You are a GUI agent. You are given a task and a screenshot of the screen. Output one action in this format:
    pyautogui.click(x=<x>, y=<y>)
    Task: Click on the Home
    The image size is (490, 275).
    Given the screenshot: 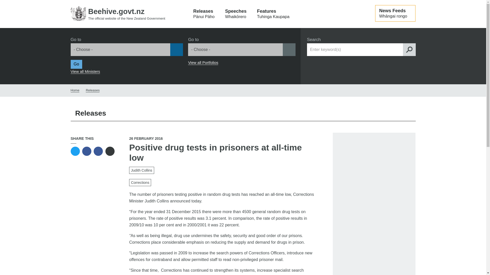 What is the action you would take?
    pyautogui.click(x=118, y=14)
    